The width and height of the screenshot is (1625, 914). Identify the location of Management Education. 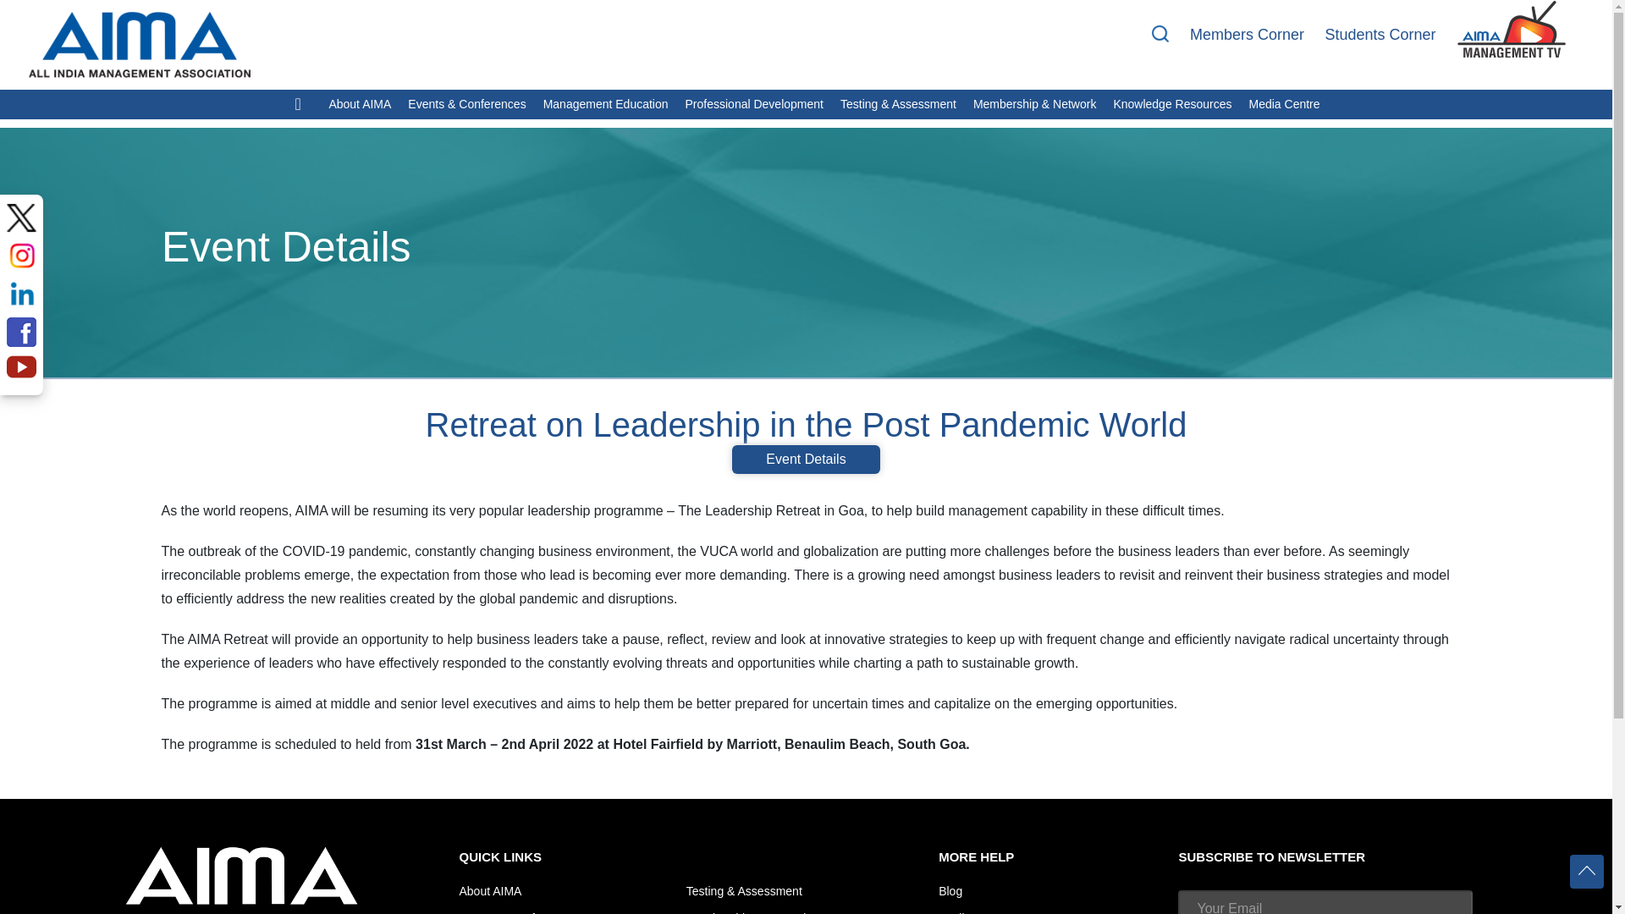
(606, 104).